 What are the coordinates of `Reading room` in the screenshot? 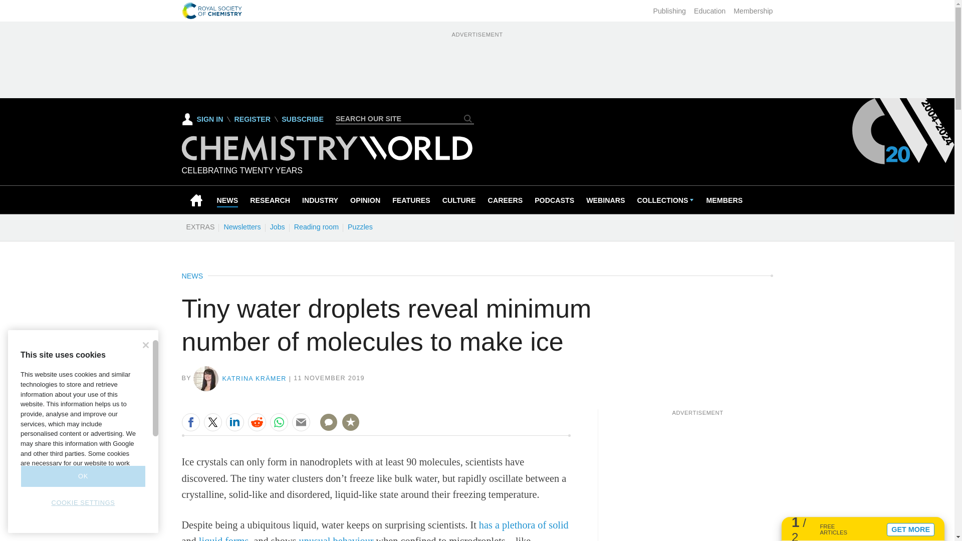 It's located at (316, 226).